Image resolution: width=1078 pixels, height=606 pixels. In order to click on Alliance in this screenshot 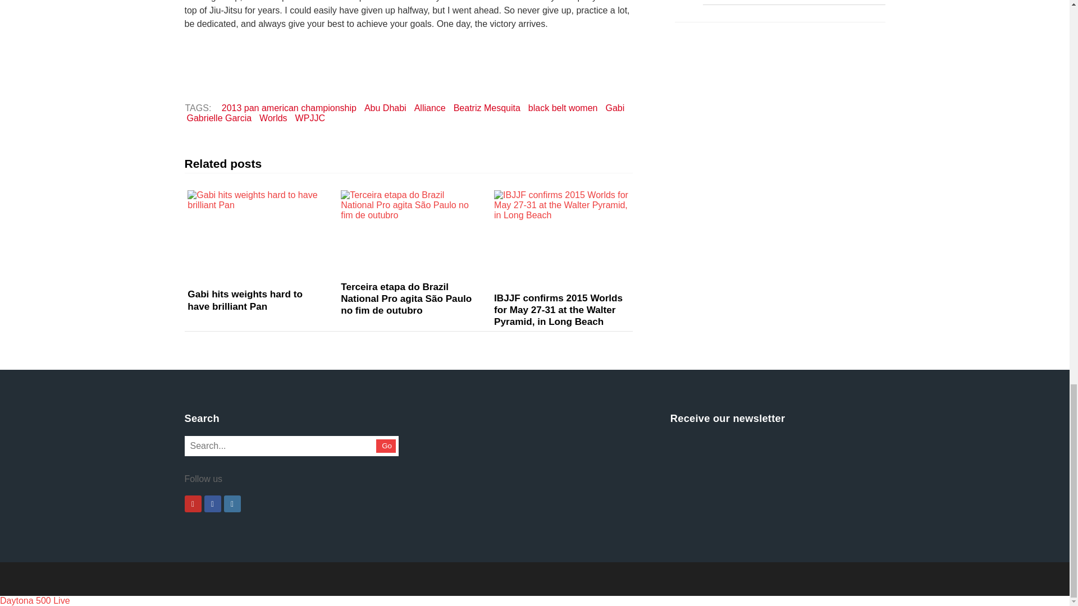, I will do `click(430, 108)`.